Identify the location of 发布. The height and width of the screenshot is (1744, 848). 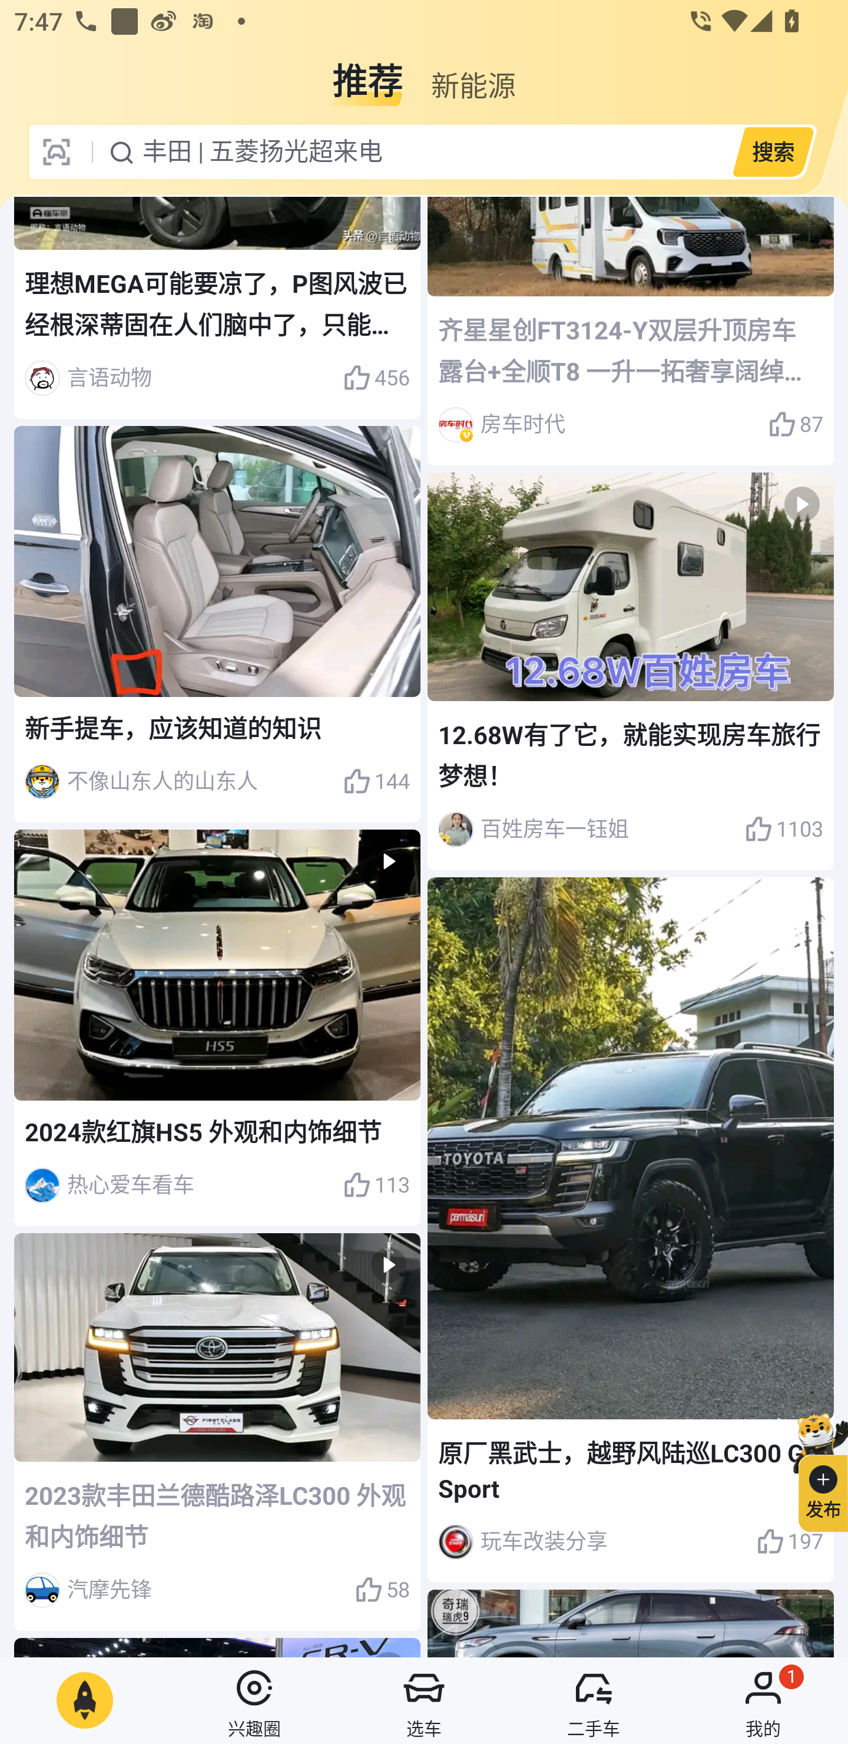
(814, 1469).